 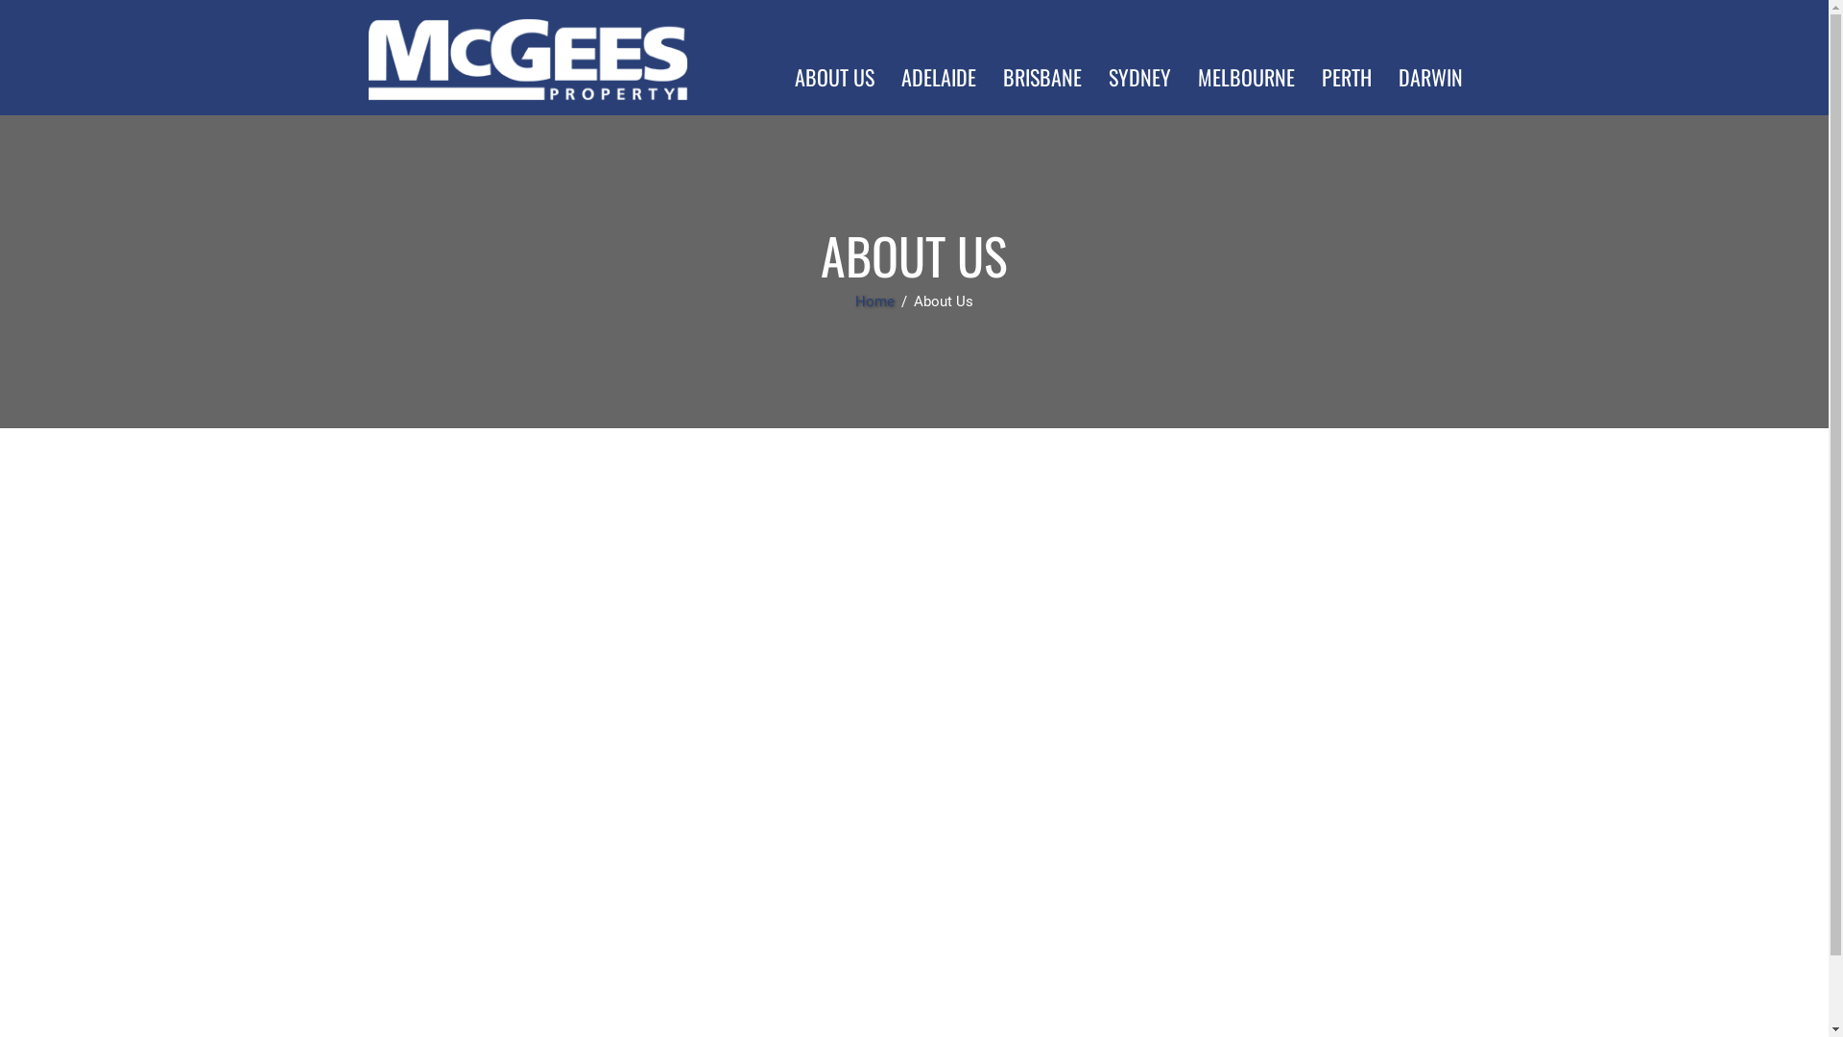 What do you see at coordinates (877, 301) in the screenshot?
I see `Home` at bounding box center [877, 301].